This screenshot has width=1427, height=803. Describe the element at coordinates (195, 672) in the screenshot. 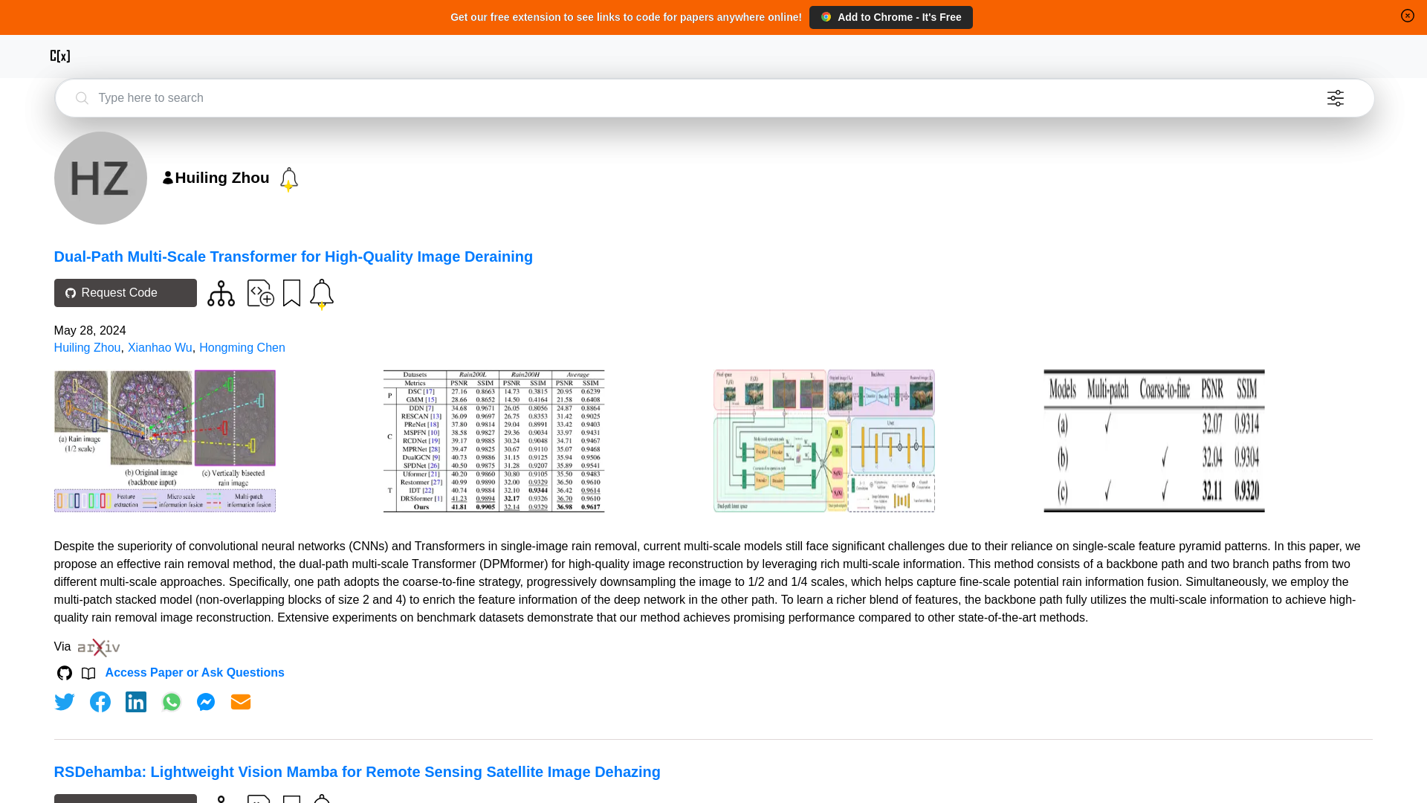

I see `Access Paper or Ask Questions` at that location.